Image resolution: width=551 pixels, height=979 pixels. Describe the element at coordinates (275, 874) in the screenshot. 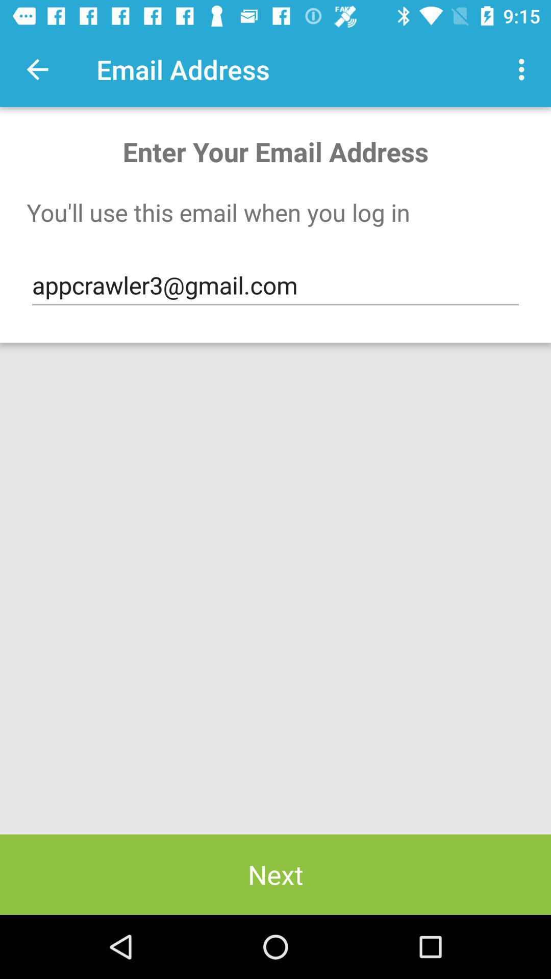

I see `select the next icon` at that location.